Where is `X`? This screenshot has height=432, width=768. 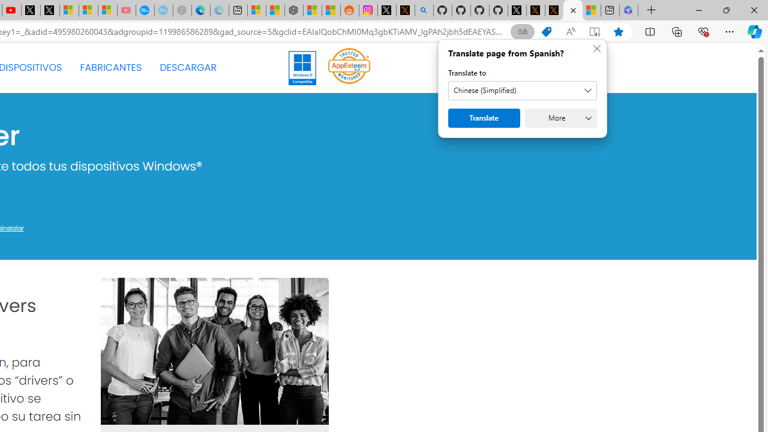 X is located at coordinates (49, 11).